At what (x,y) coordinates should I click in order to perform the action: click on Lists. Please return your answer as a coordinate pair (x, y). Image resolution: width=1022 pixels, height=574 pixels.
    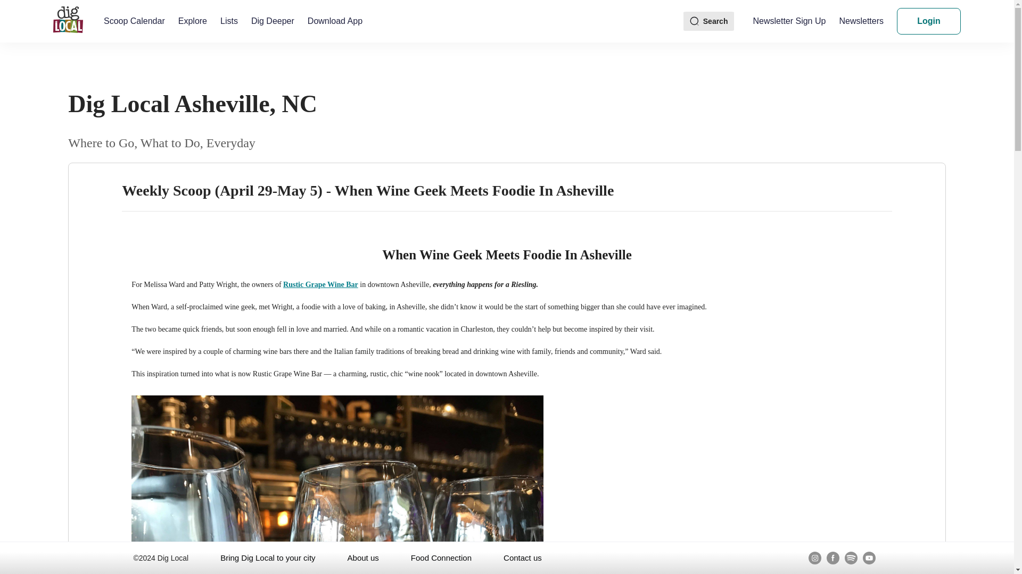
    Looking at the image, I should click on (229, 21).